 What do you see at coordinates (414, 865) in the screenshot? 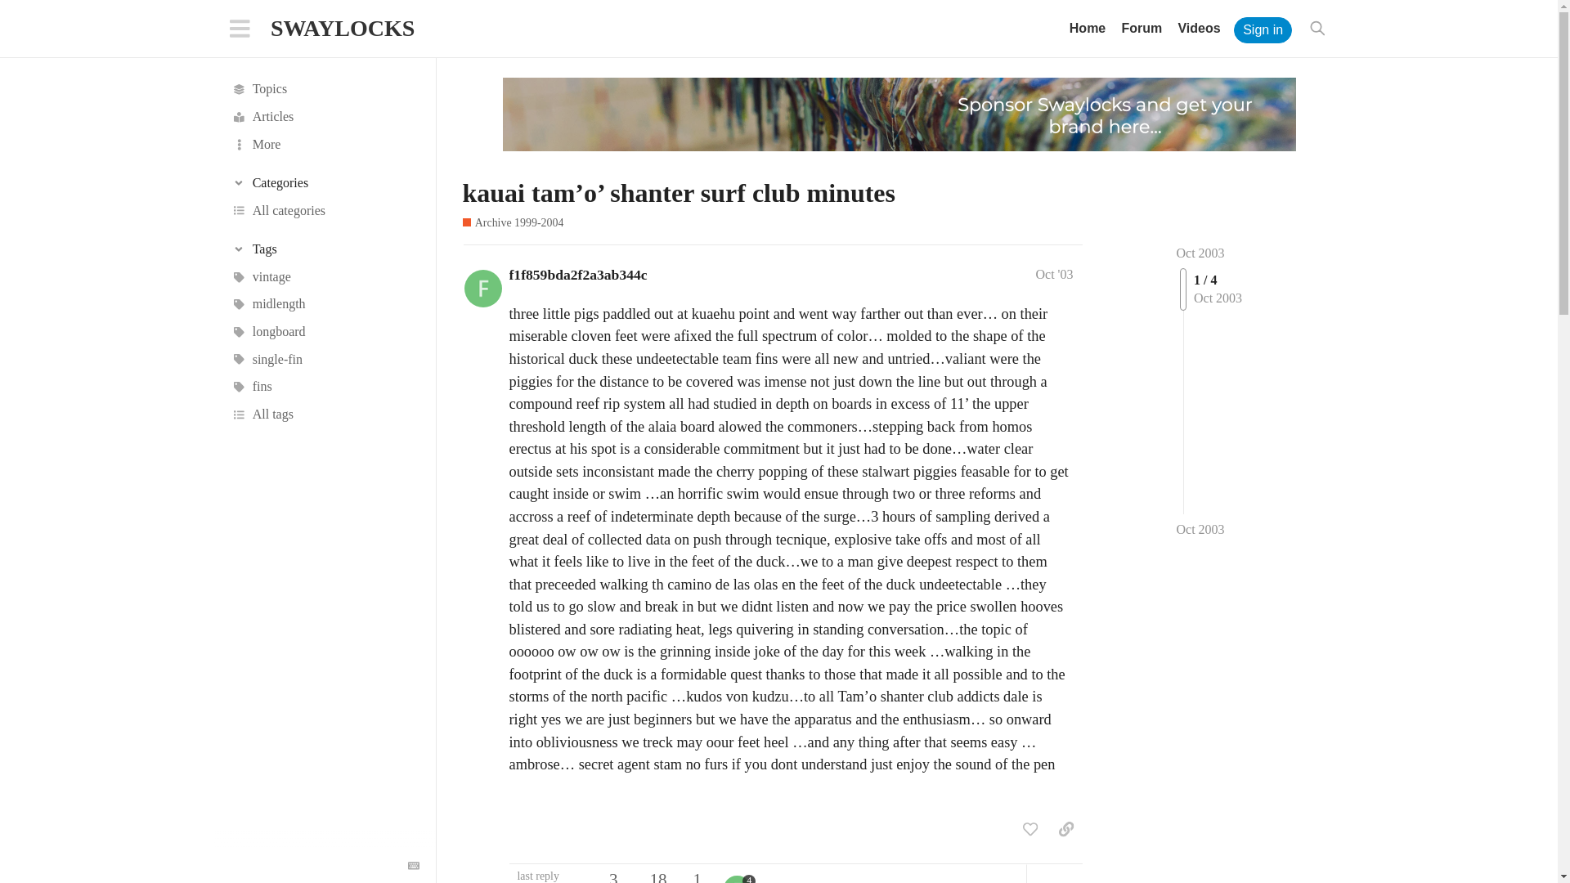
I see `Keyboard Shortcuts` at bounding box center [414, 865].